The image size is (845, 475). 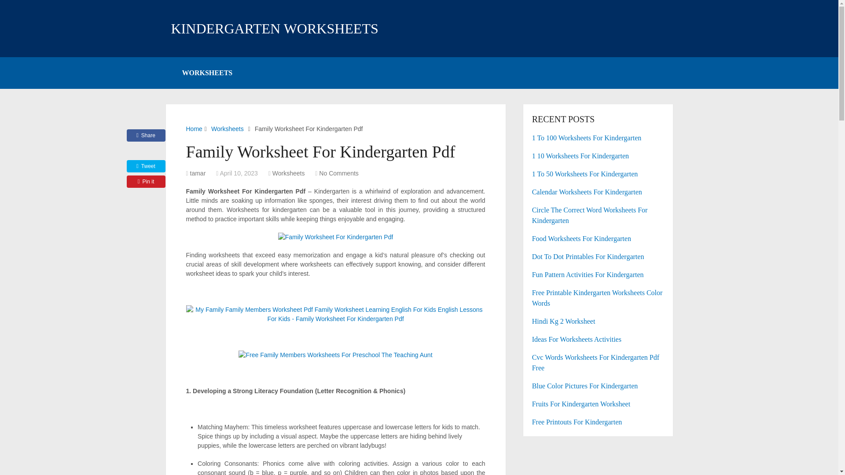 I want to click on Free Printouts For Kindergarten, so click(x=598, y=422).